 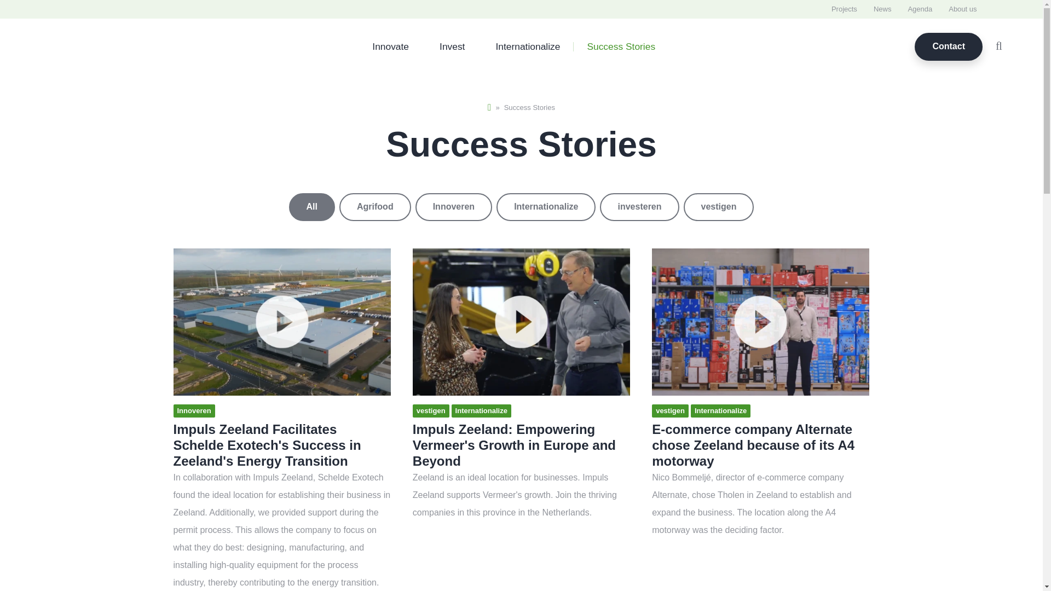 What do you see at coordinates (521, 207) in the screenshot?
I see `14078` at bounding box center [521, 207].